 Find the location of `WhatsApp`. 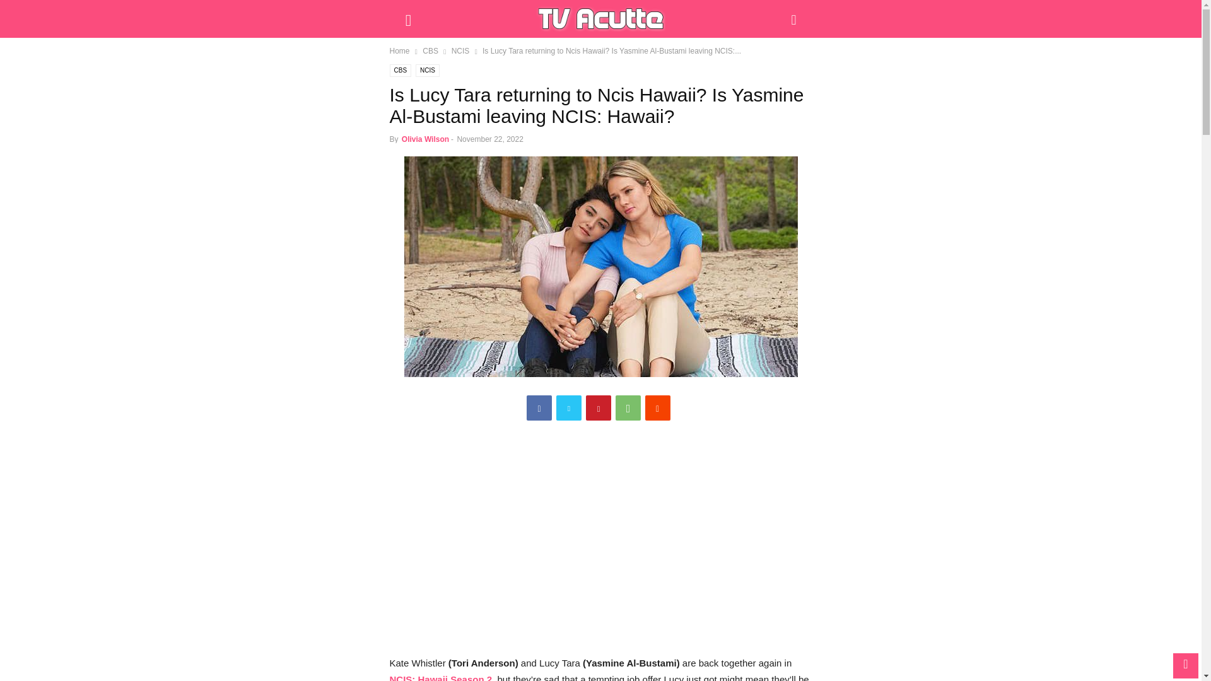

WhatsApp is located at coordinates (628, 408).